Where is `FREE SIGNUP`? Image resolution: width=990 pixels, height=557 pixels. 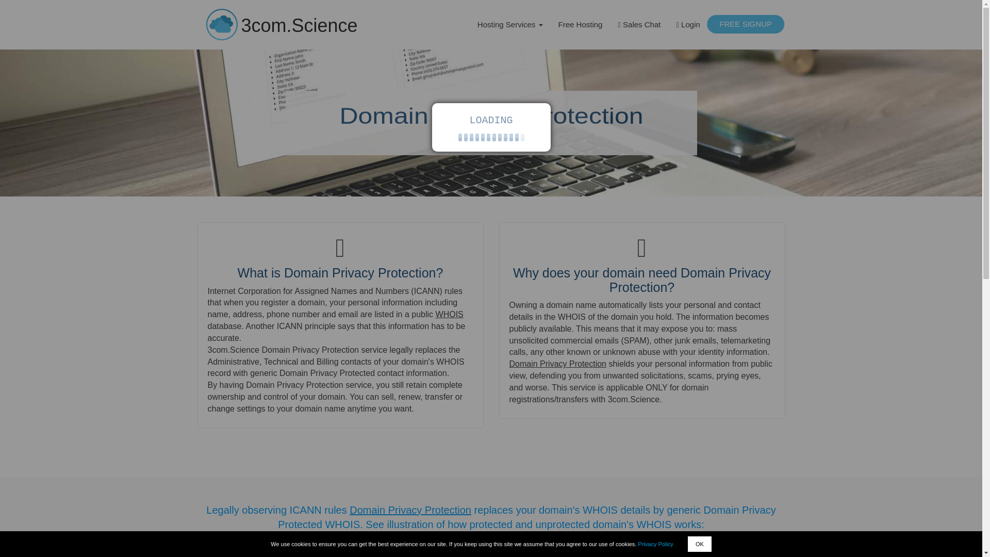
FREE SIGNUP is located at coordinates (746, 24).